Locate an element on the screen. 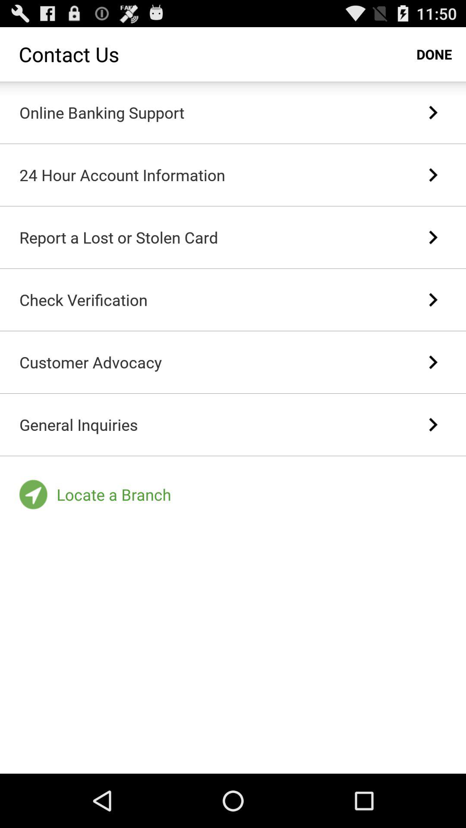  launch icon below the contact us icon is located at coordinates (102, 112).